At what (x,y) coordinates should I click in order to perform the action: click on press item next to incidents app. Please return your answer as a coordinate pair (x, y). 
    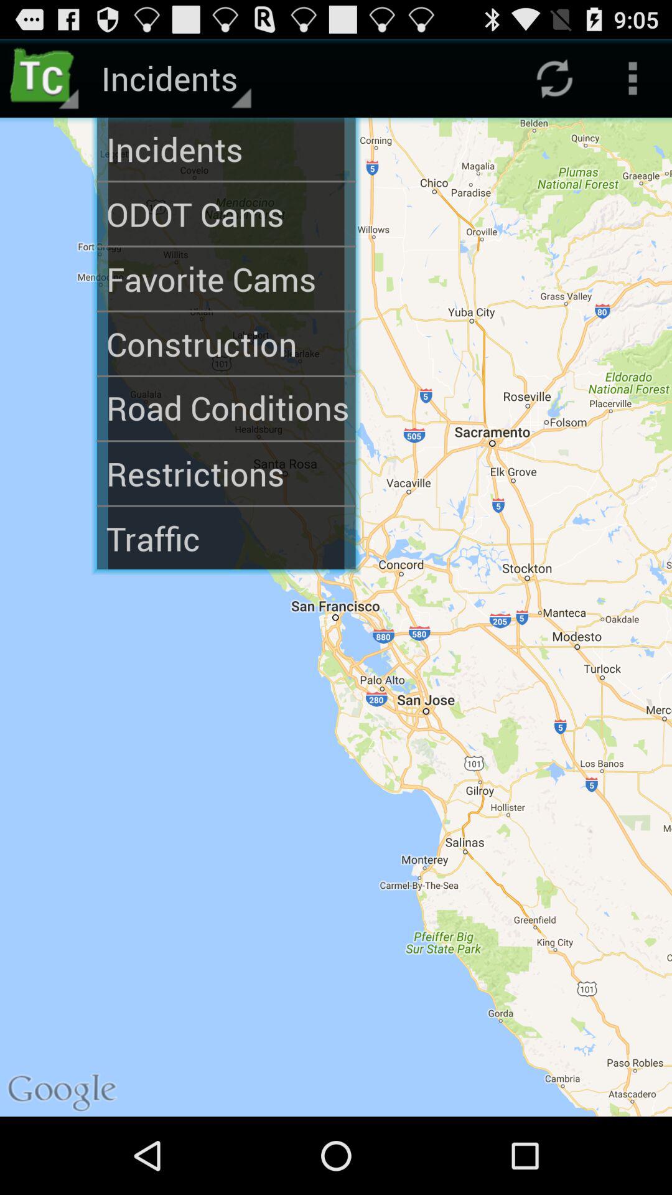
    Looking at the image, I should click on (45, 78).